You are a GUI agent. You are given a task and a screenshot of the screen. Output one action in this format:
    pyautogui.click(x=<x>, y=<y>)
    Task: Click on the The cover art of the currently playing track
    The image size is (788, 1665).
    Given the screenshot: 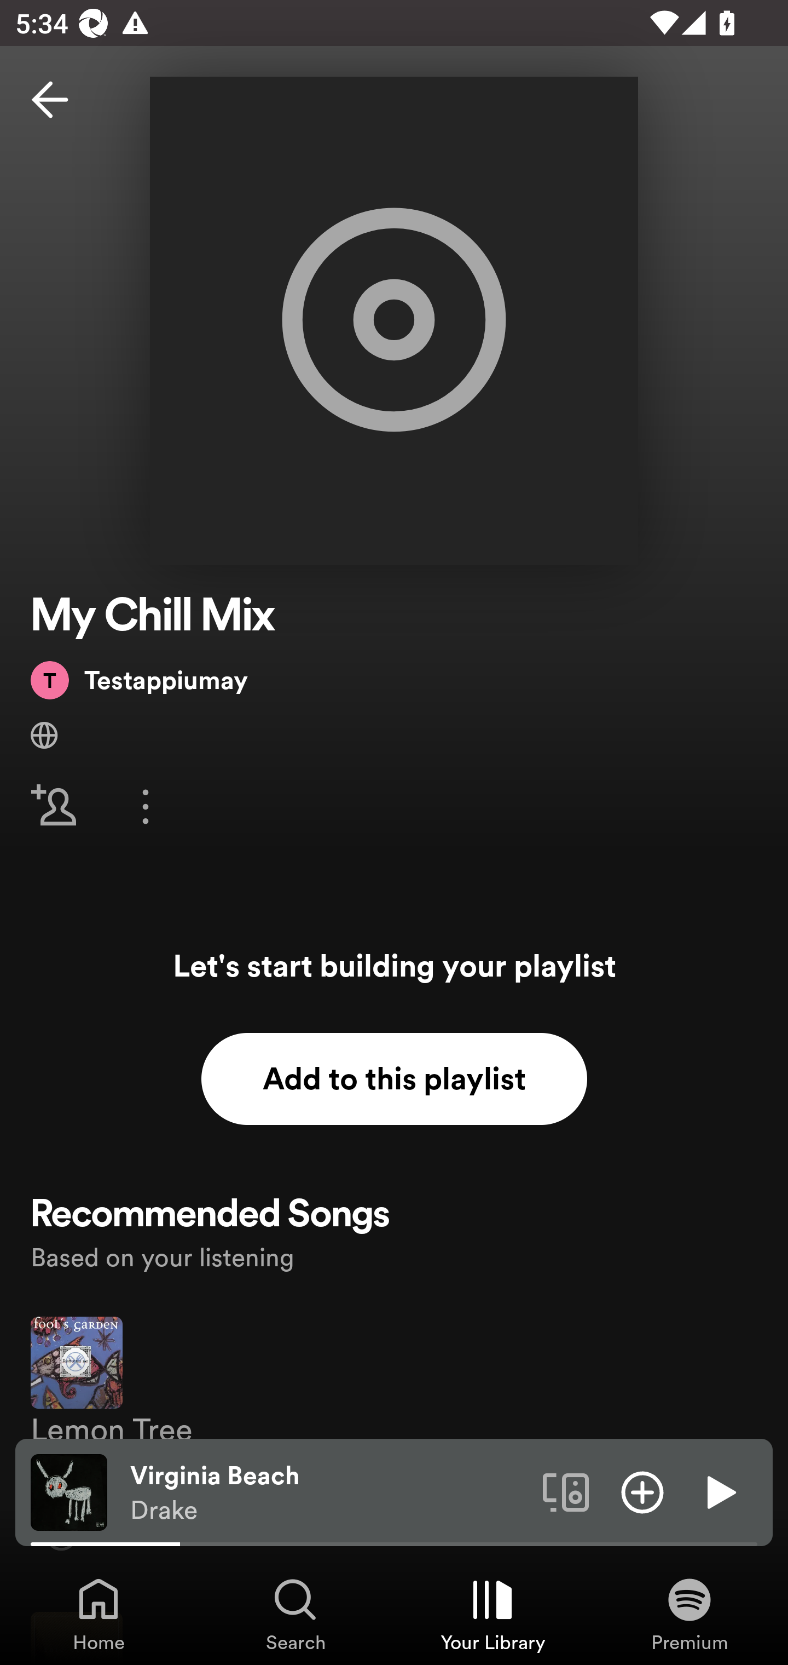 What is the action you would take?
    pyautogui.click(x=69, y=1491)
    